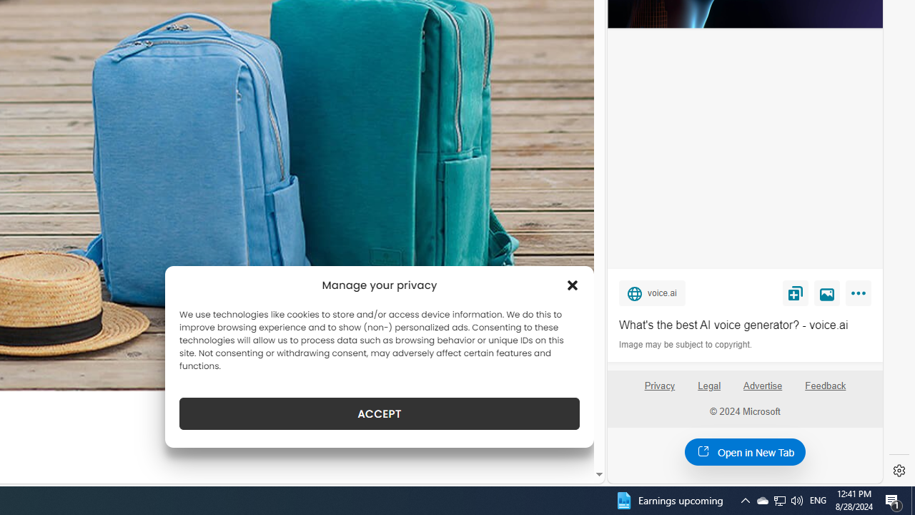 This screenshot has height=515, width=915. Describe the element at coordinates (827, 293) in the screenshot. I see `View image` at that location.